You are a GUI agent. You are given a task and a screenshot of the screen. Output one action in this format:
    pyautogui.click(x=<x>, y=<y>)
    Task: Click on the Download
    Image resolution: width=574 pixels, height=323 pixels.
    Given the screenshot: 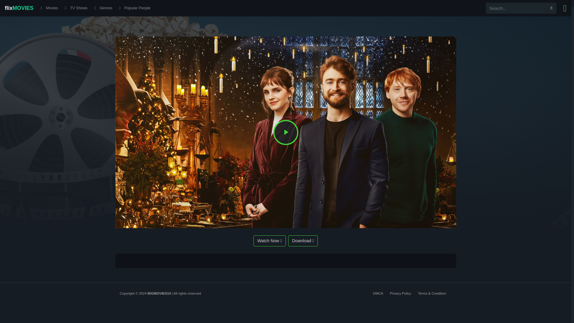 What is the action you would take?
    pyautogui.click(x=303, y=241)
    